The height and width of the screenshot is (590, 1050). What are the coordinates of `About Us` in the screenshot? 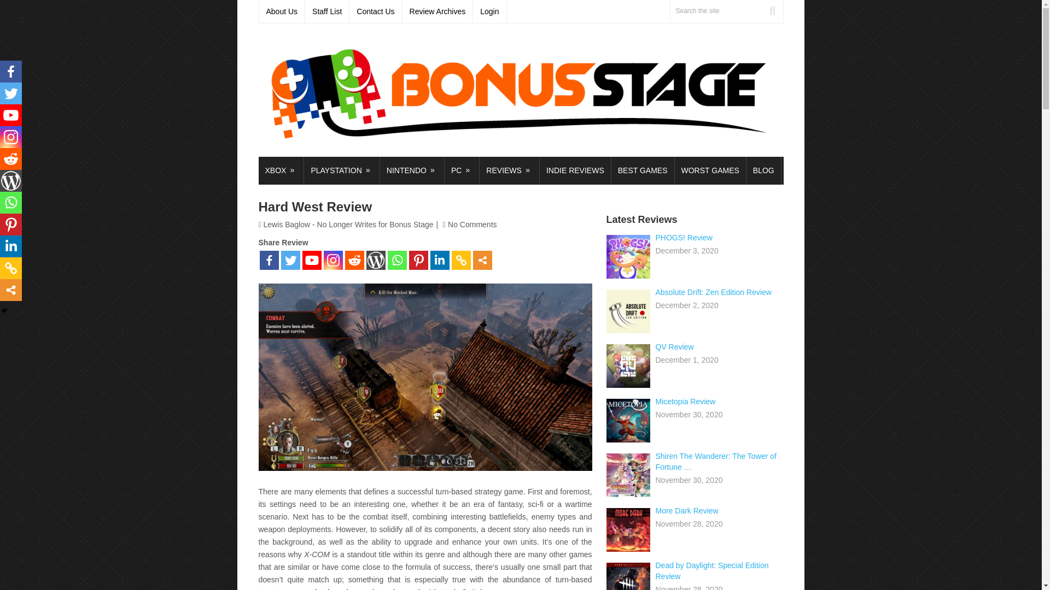 It's located at (282, 11).